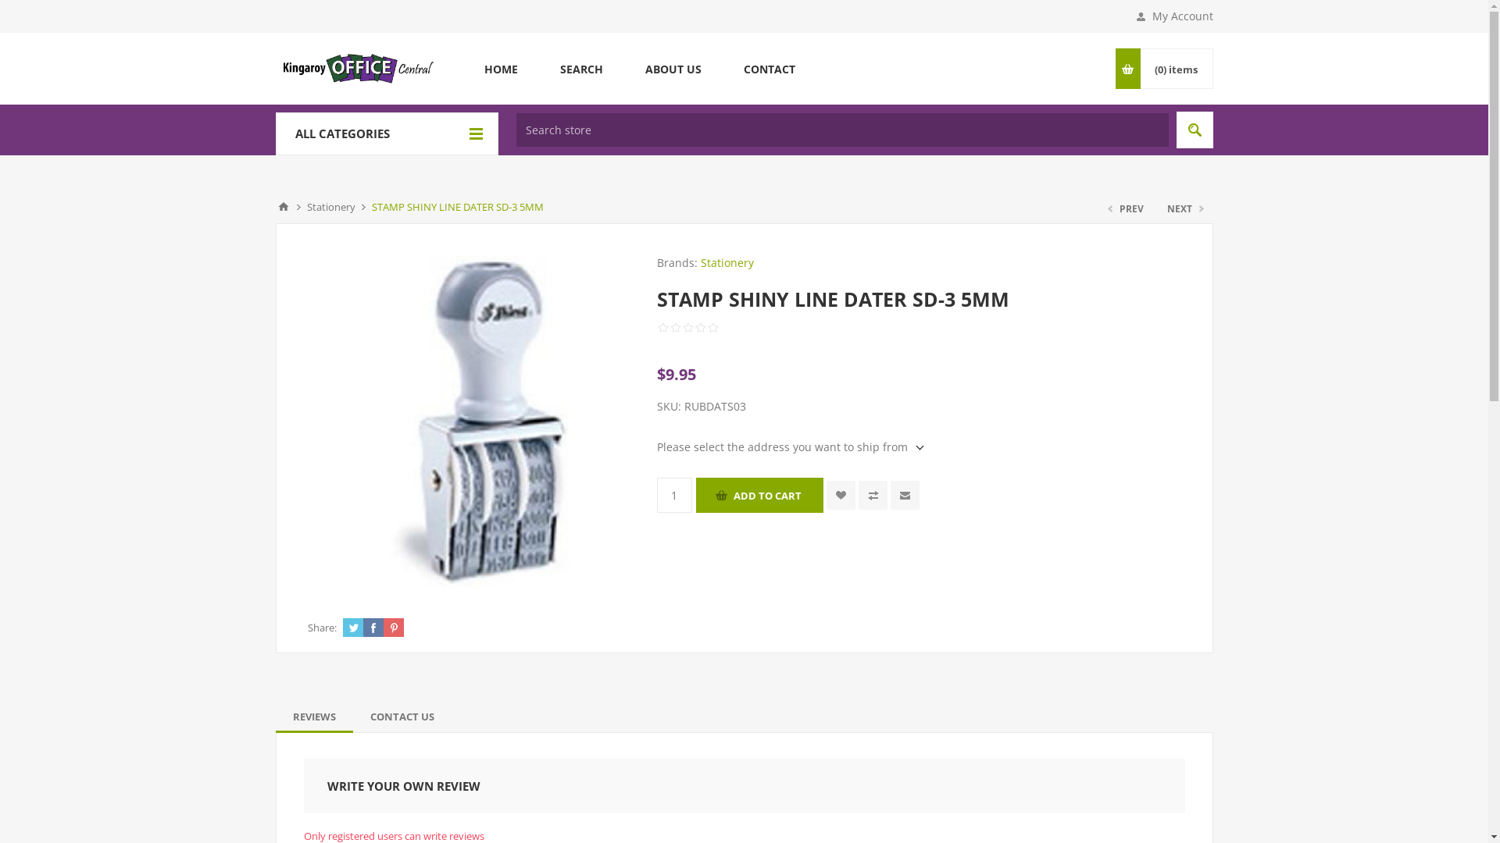  What do you see at coordinates (727, 262) in the screenshot?
I see `Stationery` at bounding box center [727, 262].